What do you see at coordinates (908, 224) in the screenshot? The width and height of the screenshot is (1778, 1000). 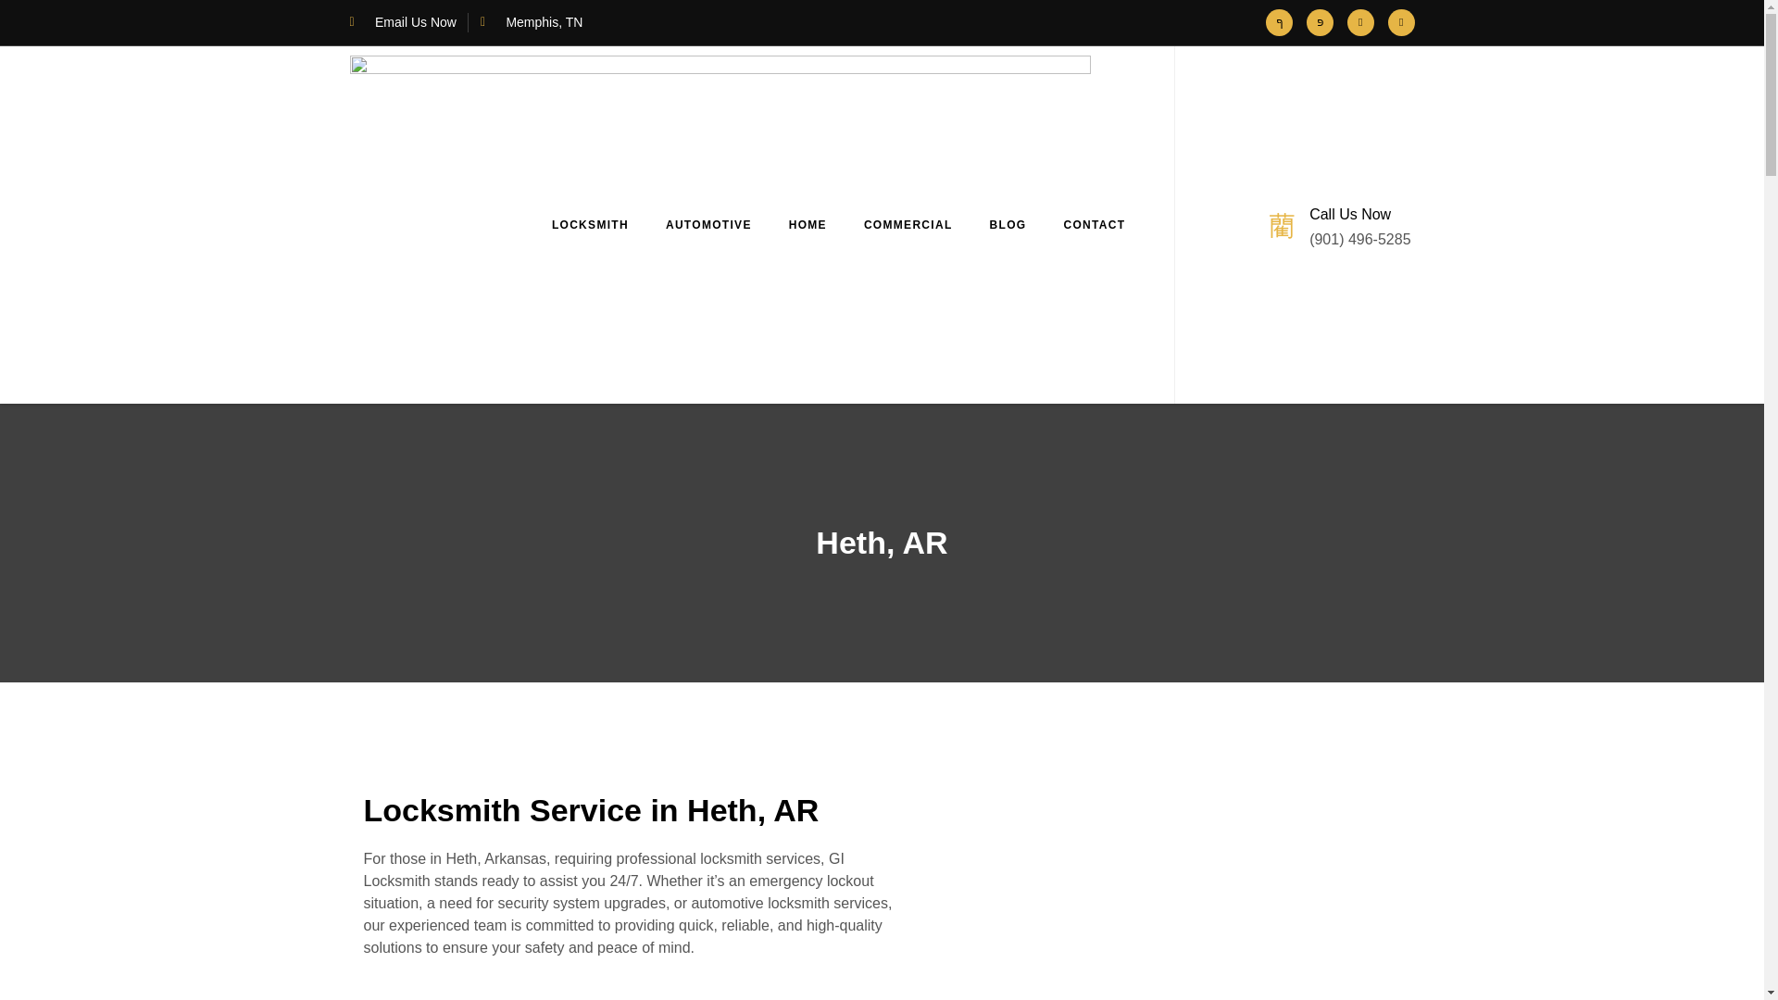 I see `COMMERCIAL` at bounding box center [908, 224].